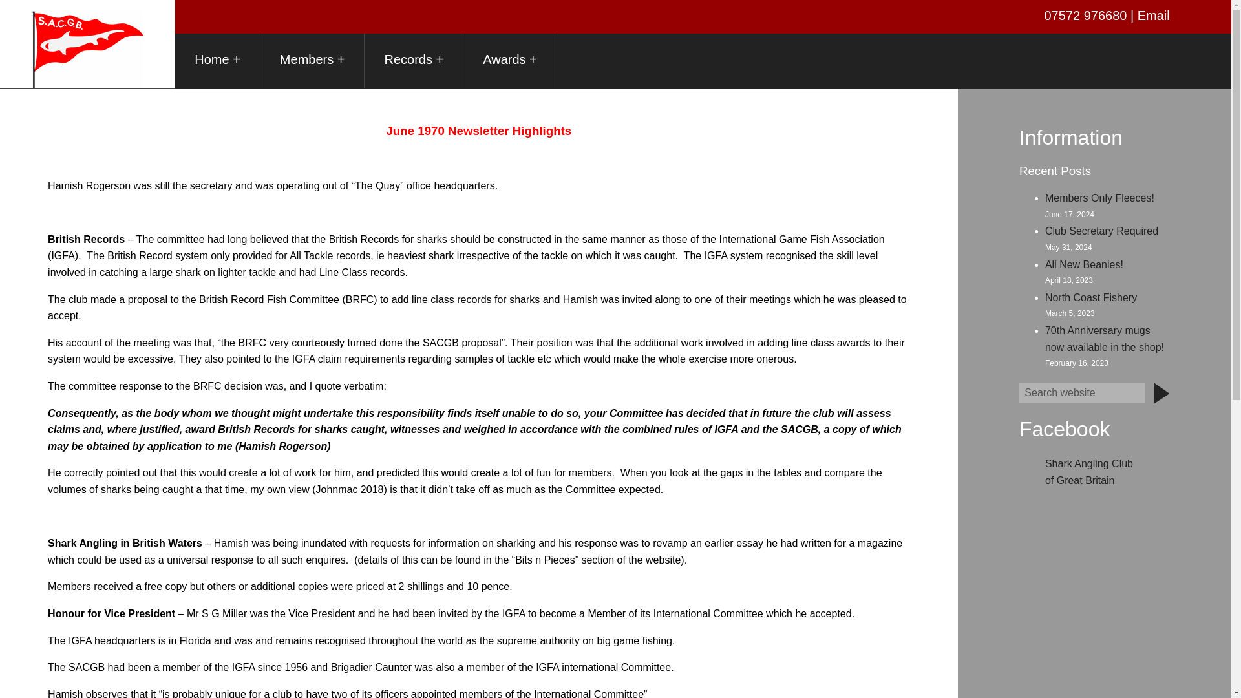  What do you see at coordinates (313, 61) in the screenshot?
I see `Members` at bounding box center [313, 61].